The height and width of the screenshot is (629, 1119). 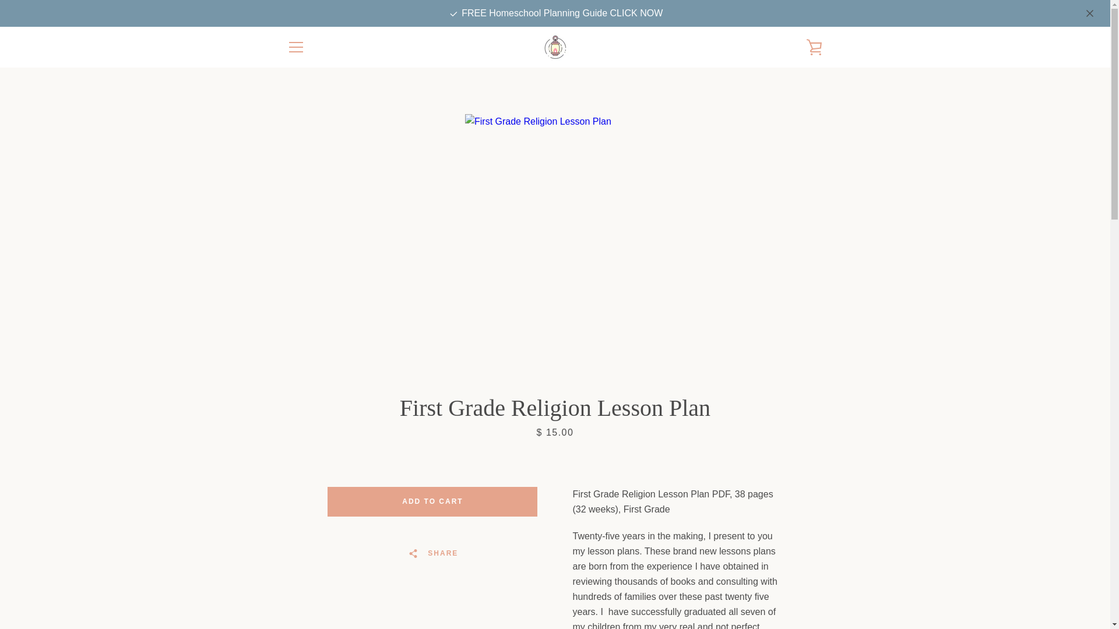 I want to click on ADD TO CART, so click(x=432, y=501).